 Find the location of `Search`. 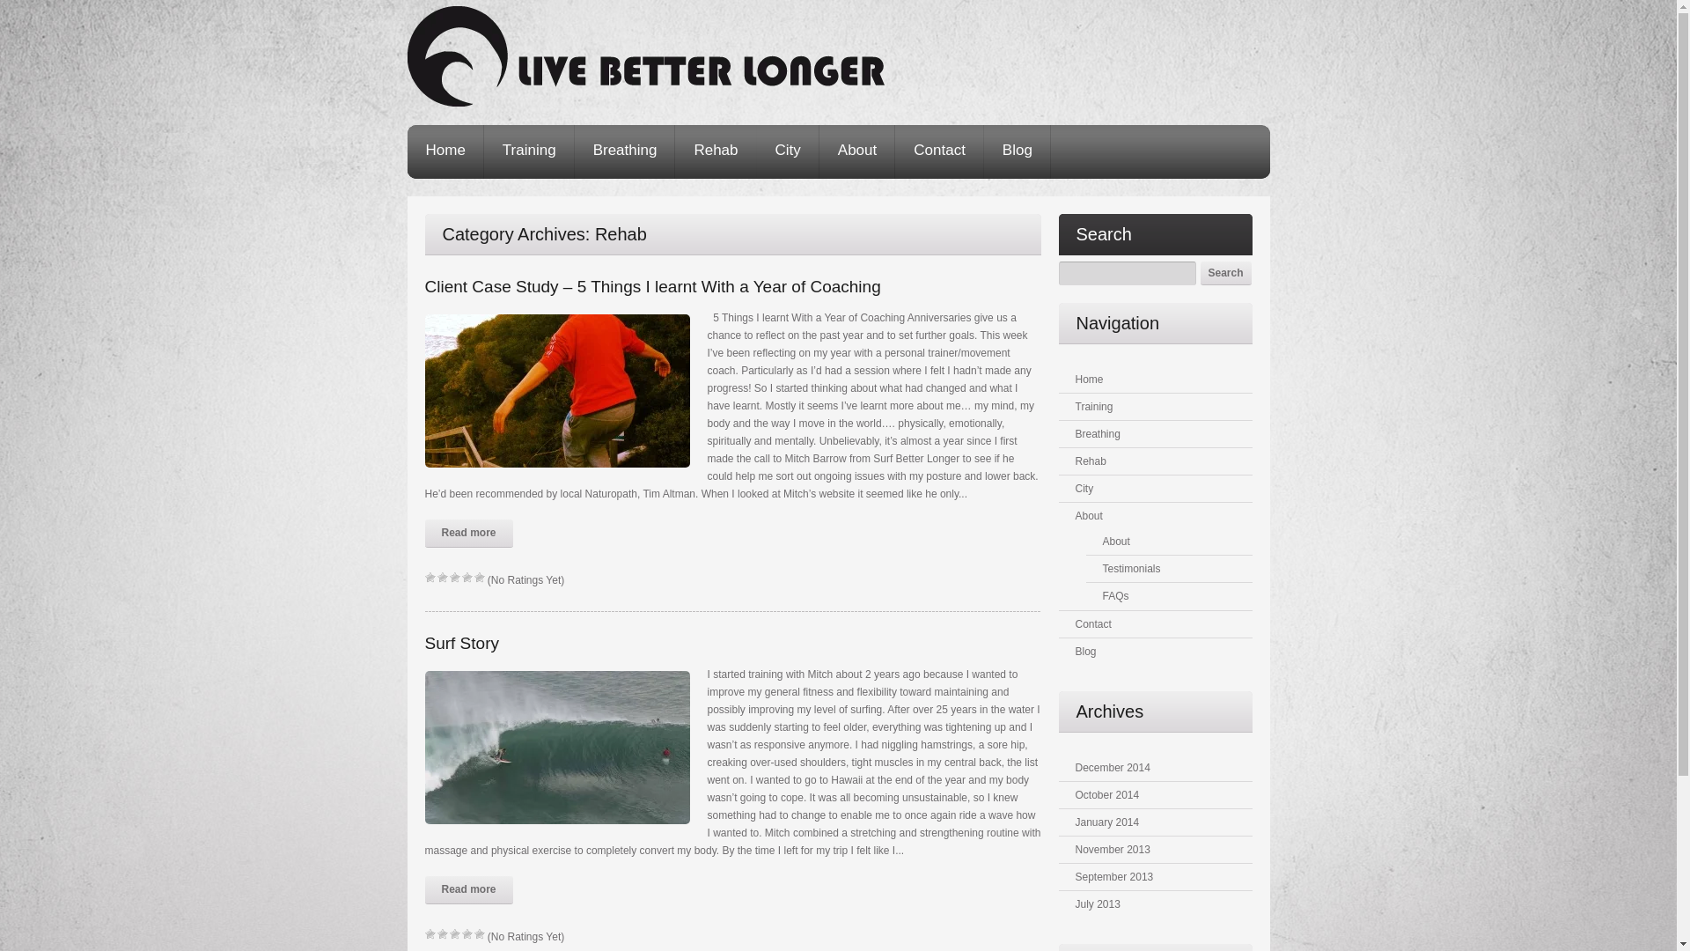

Search is located at coordinates (1226, 273).